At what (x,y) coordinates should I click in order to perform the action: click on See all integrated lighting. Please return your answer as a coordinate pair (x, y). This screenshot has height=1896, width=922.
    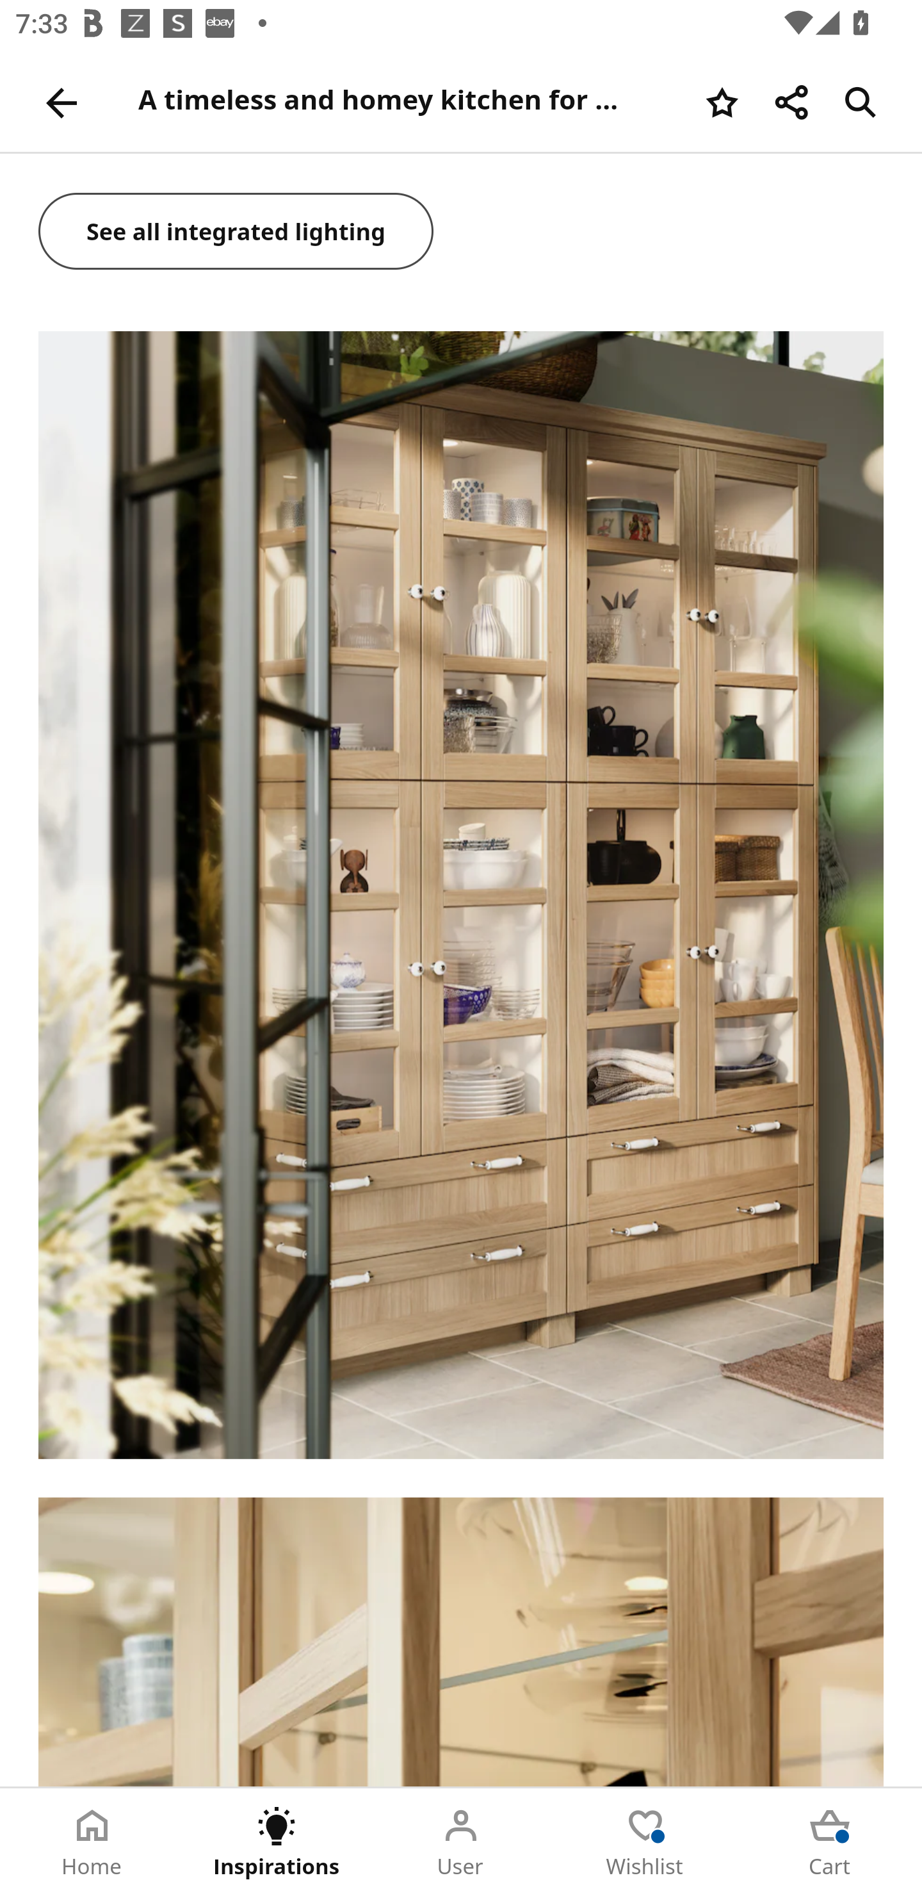
    Looking at the image, I should click on (236, 233).